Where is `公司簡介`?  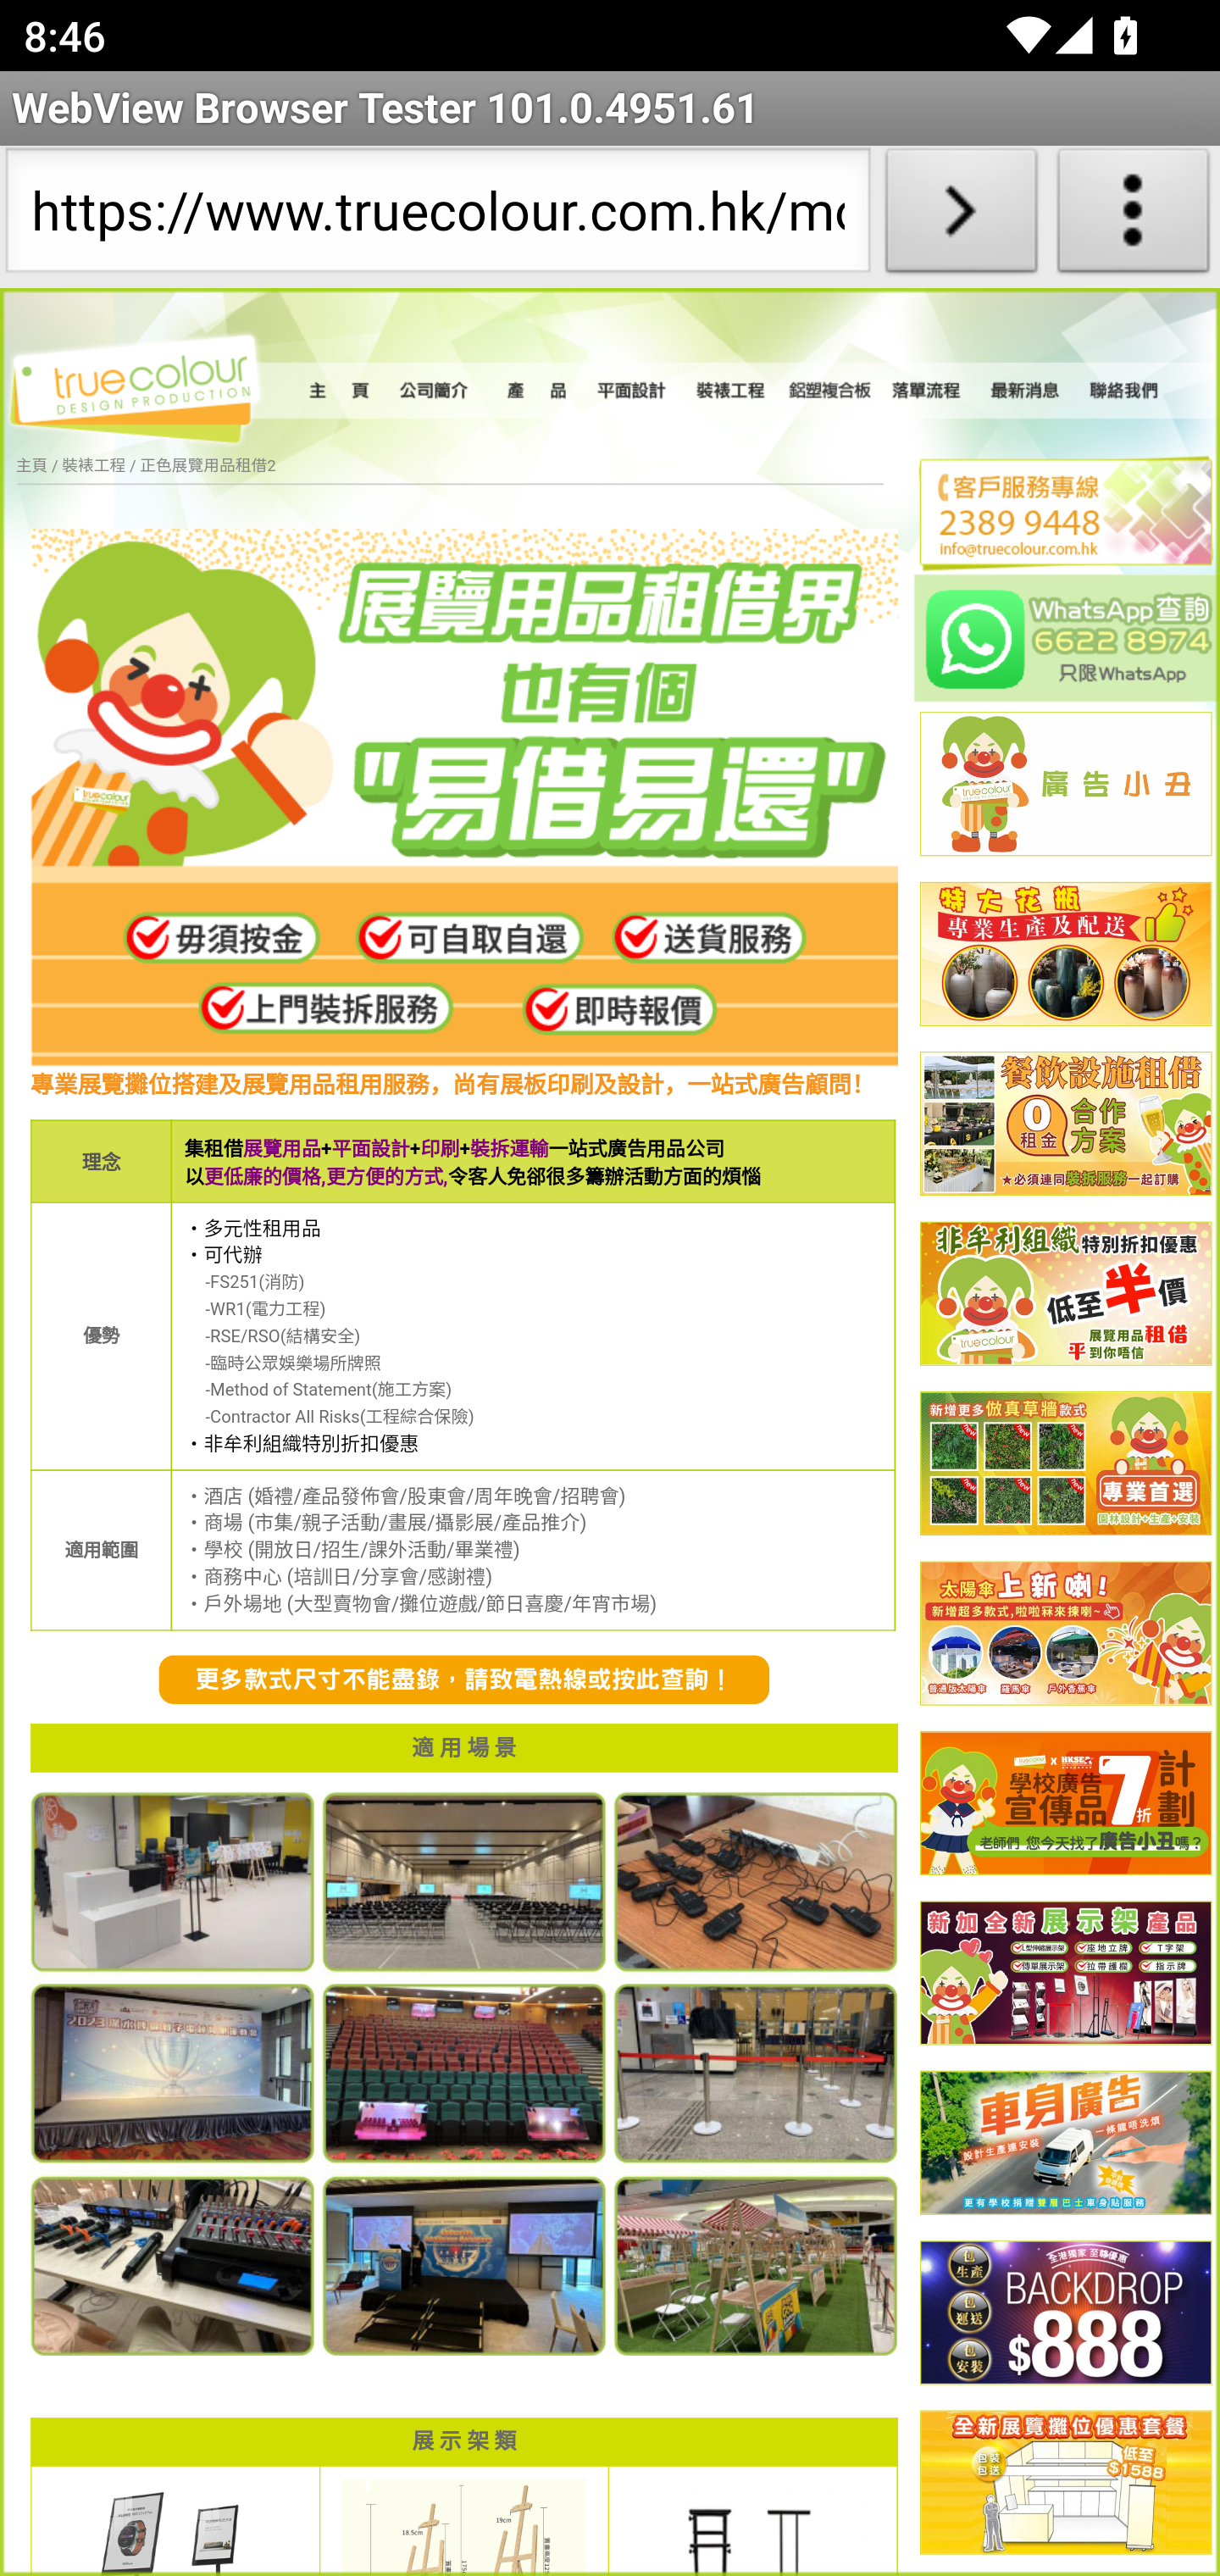
公司簡介 is located at coordinates (437, 391).